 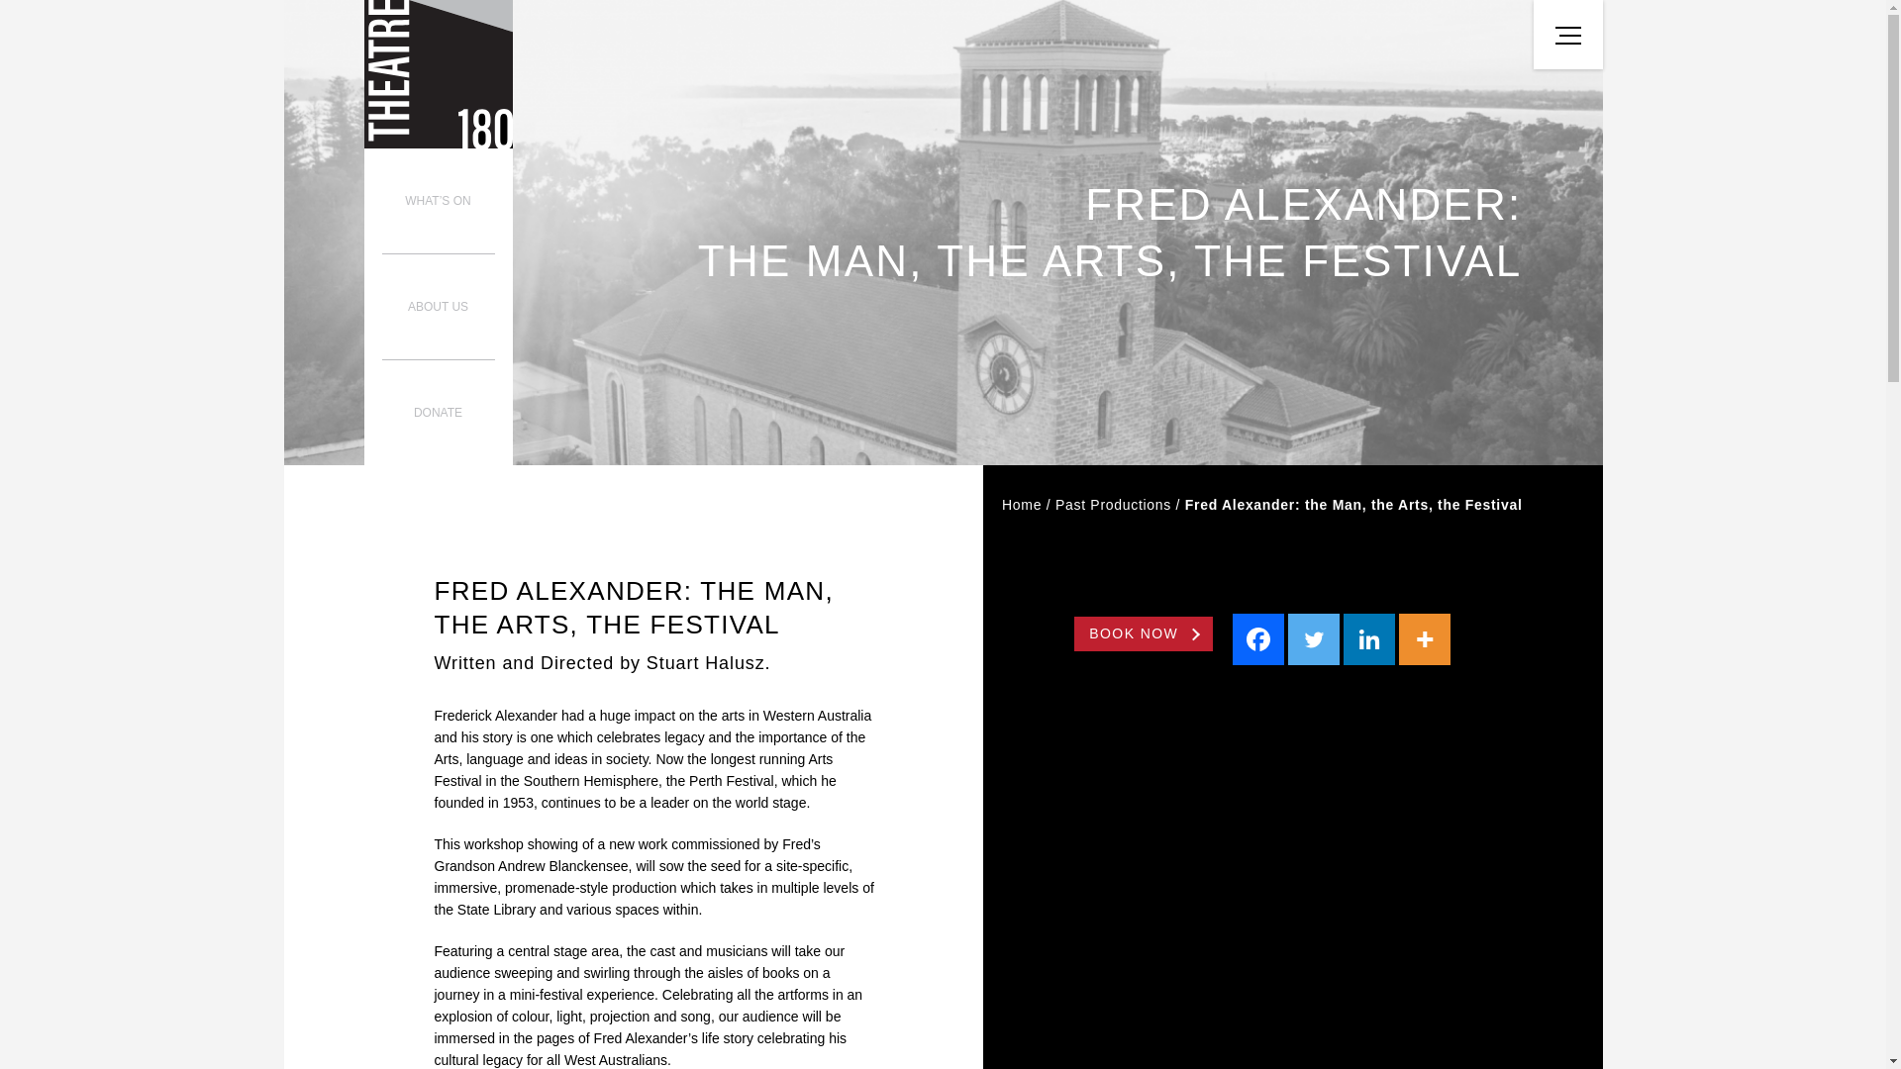 What do you see at coordinates (1312, 638) in the screenshot?
I see `Twitter` at bounding box center [1312, 638].